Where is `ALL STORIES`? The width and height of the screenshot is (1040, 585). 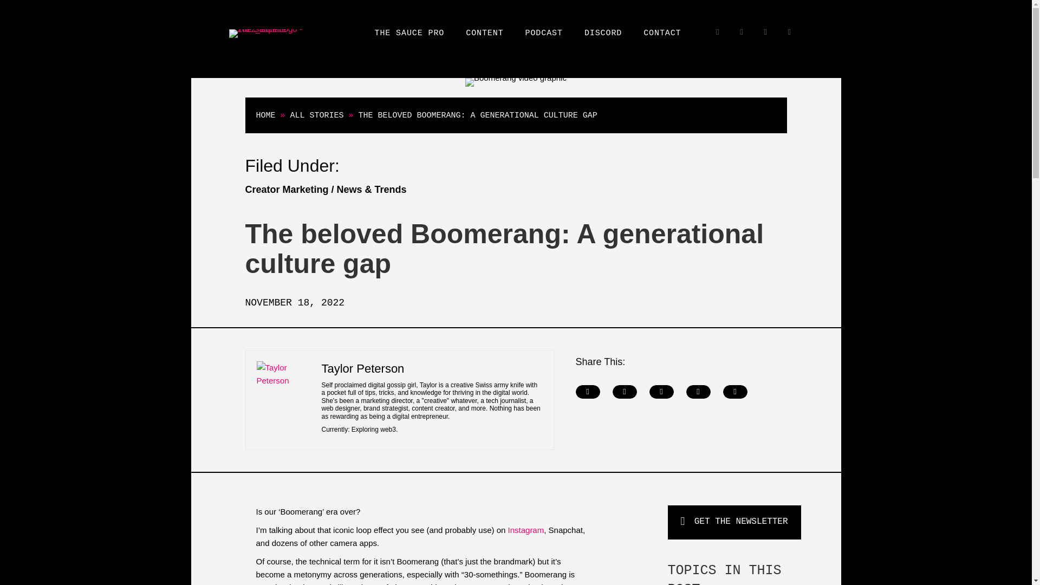 ALL STORIES is located at coordinates (317, 115).